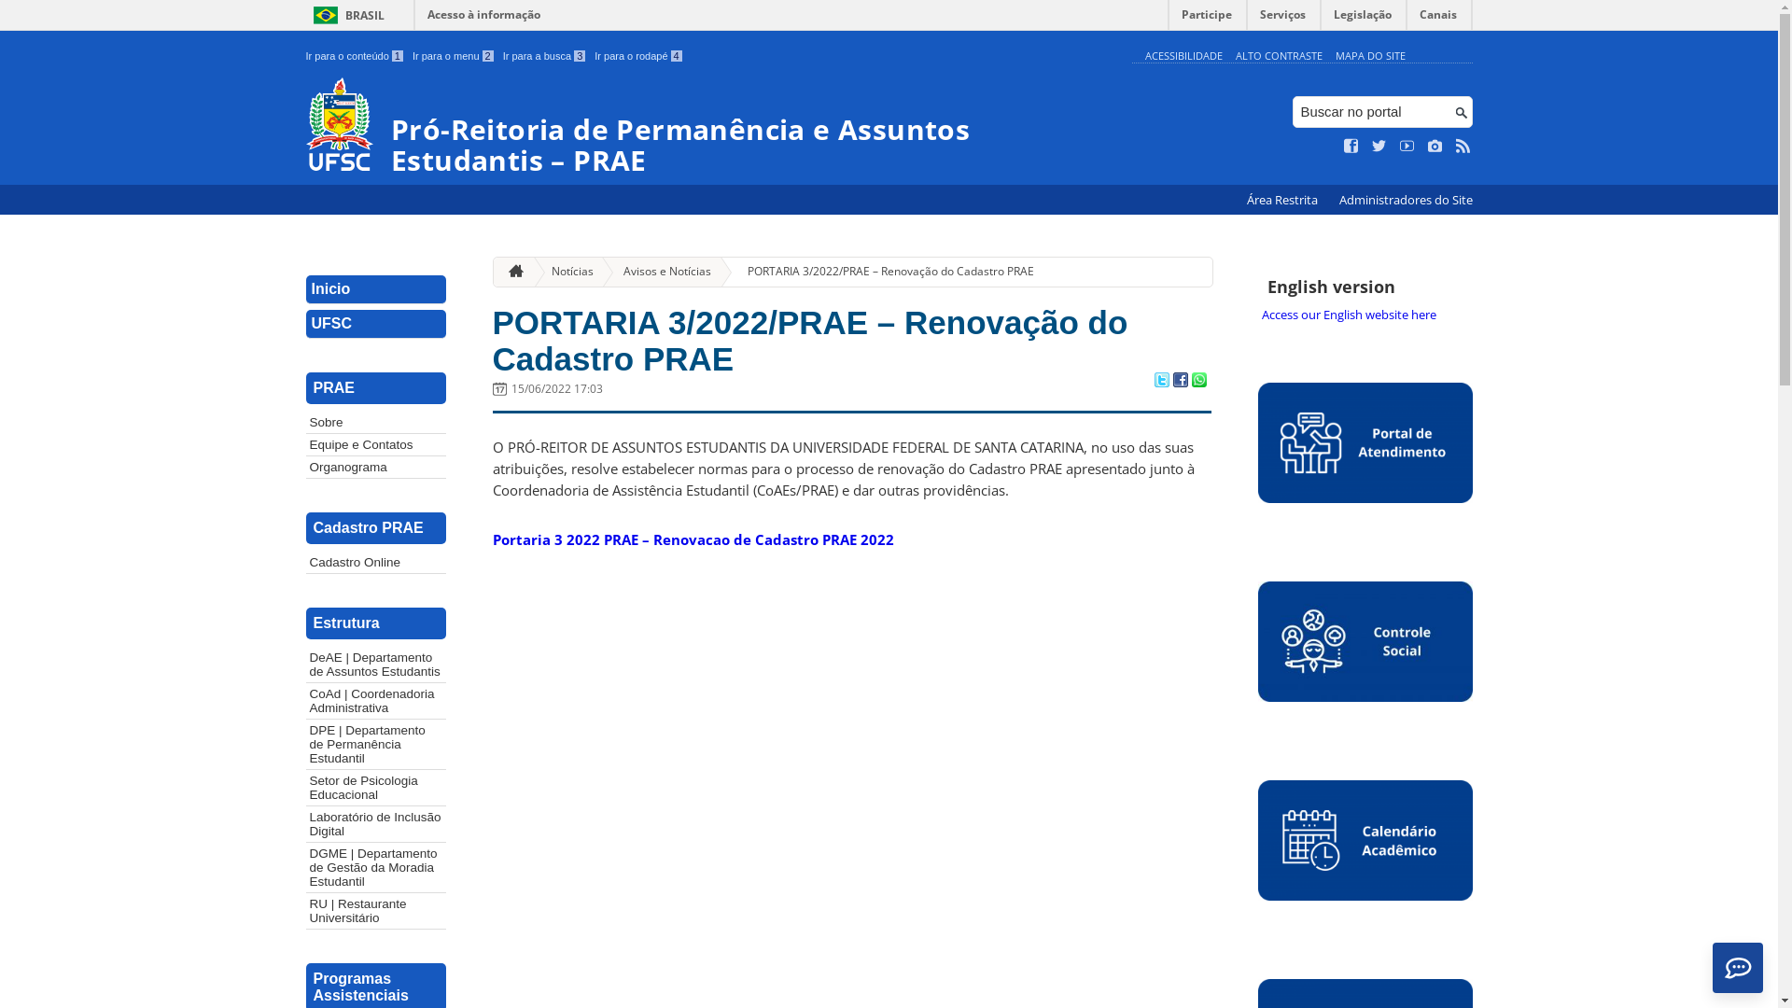 The image size is (1792, 1008). I want to click on Sobre, so click(376, 422).